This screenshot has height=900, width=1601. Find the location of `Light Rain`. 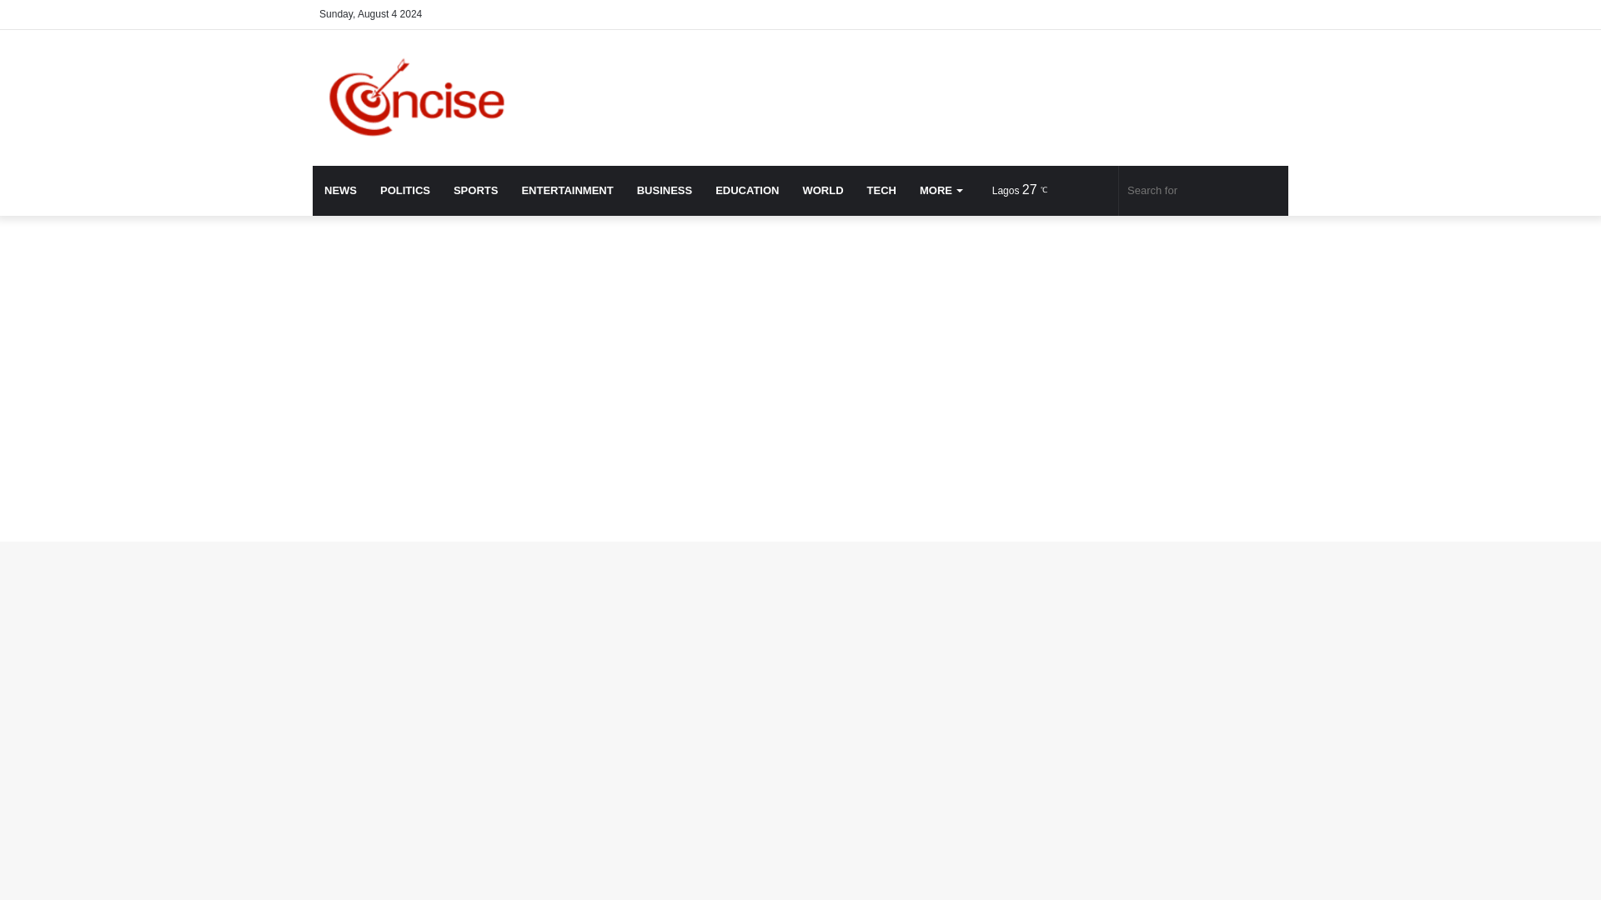

Light Rain is located at coordinates (1024, 190).